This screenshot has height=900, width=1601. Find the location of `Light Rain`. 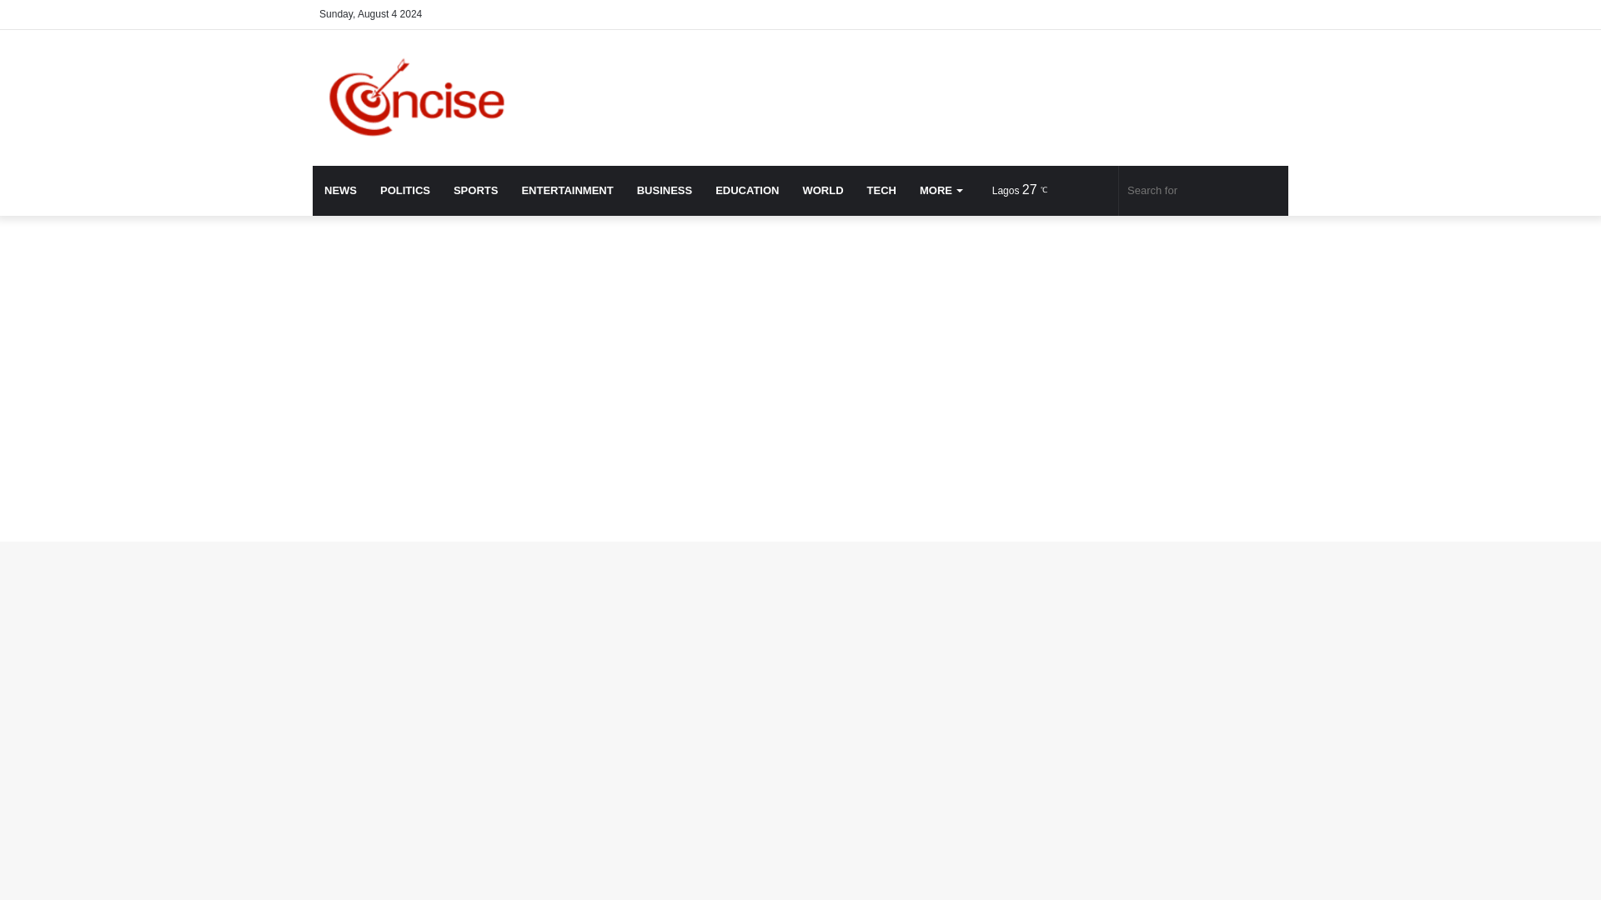

Light Rain is located at coordinates (1024, 190).